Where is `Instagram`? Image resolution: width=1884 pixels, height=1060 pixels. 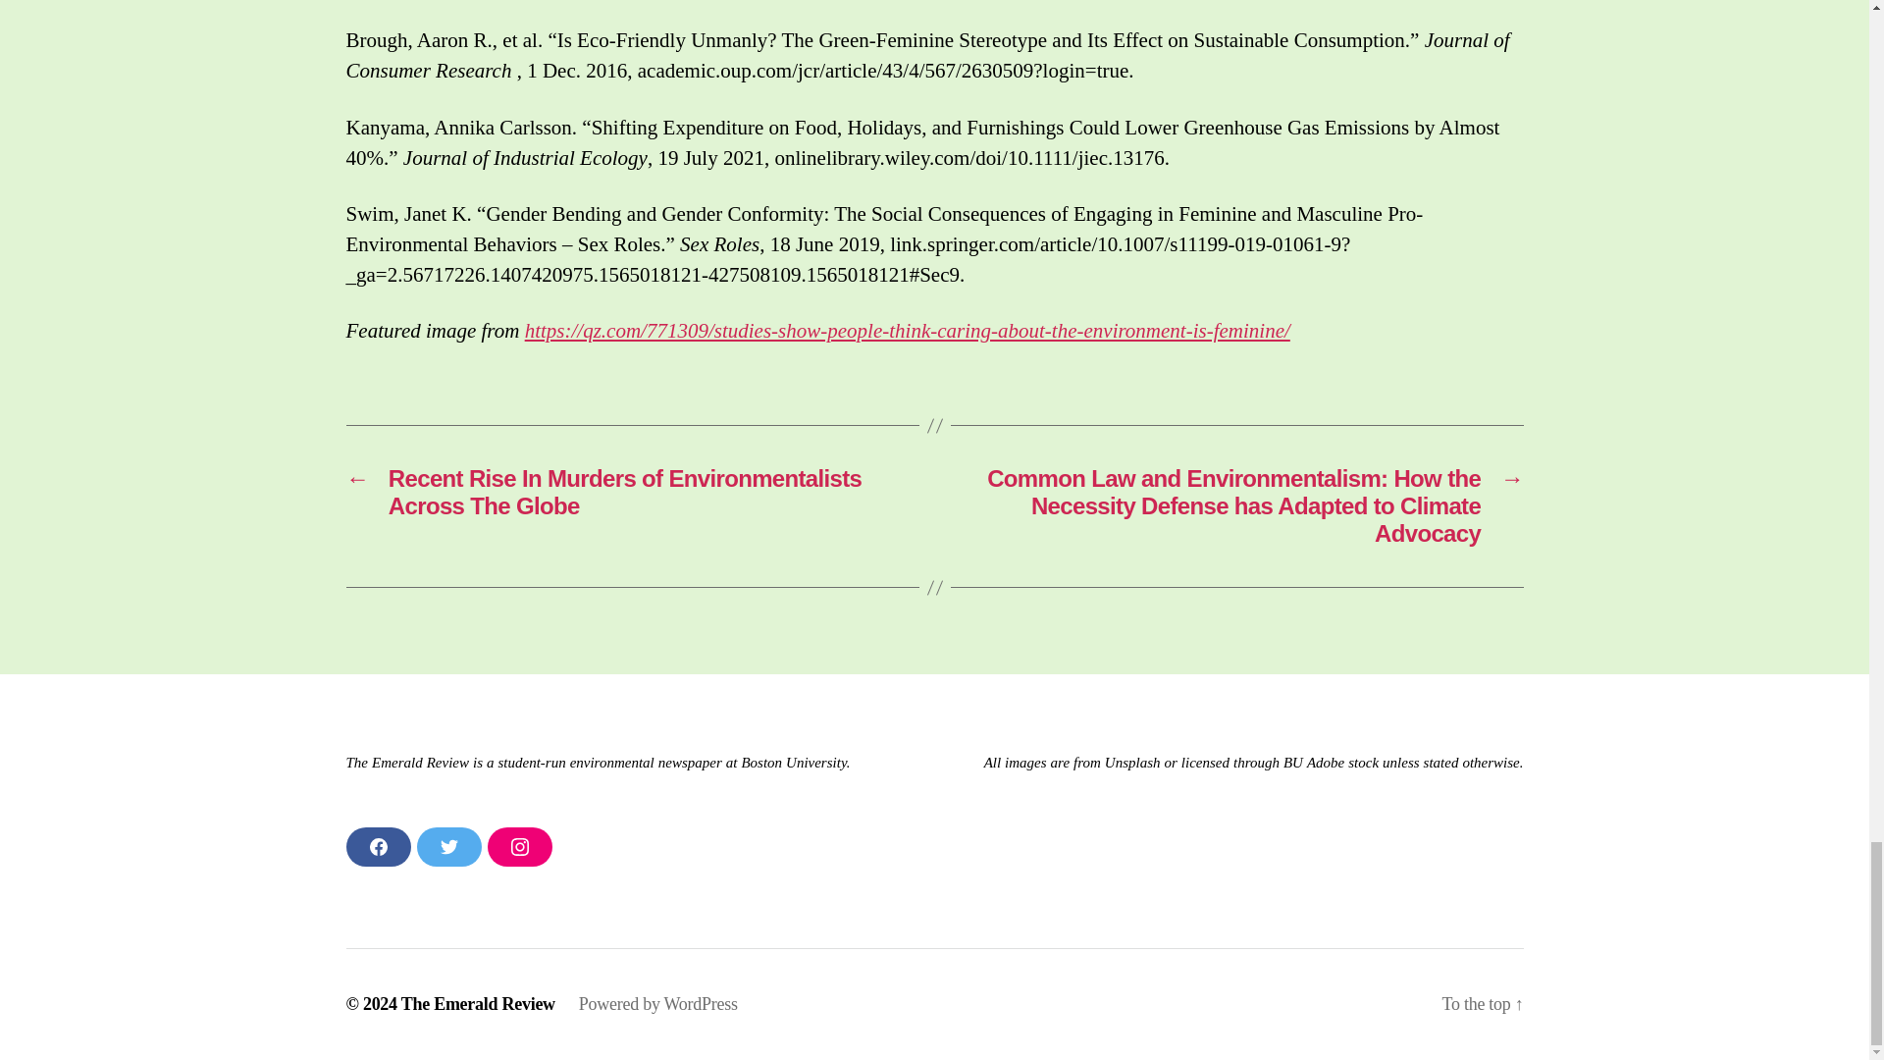 Instagram is located at coordinates (518, 847).